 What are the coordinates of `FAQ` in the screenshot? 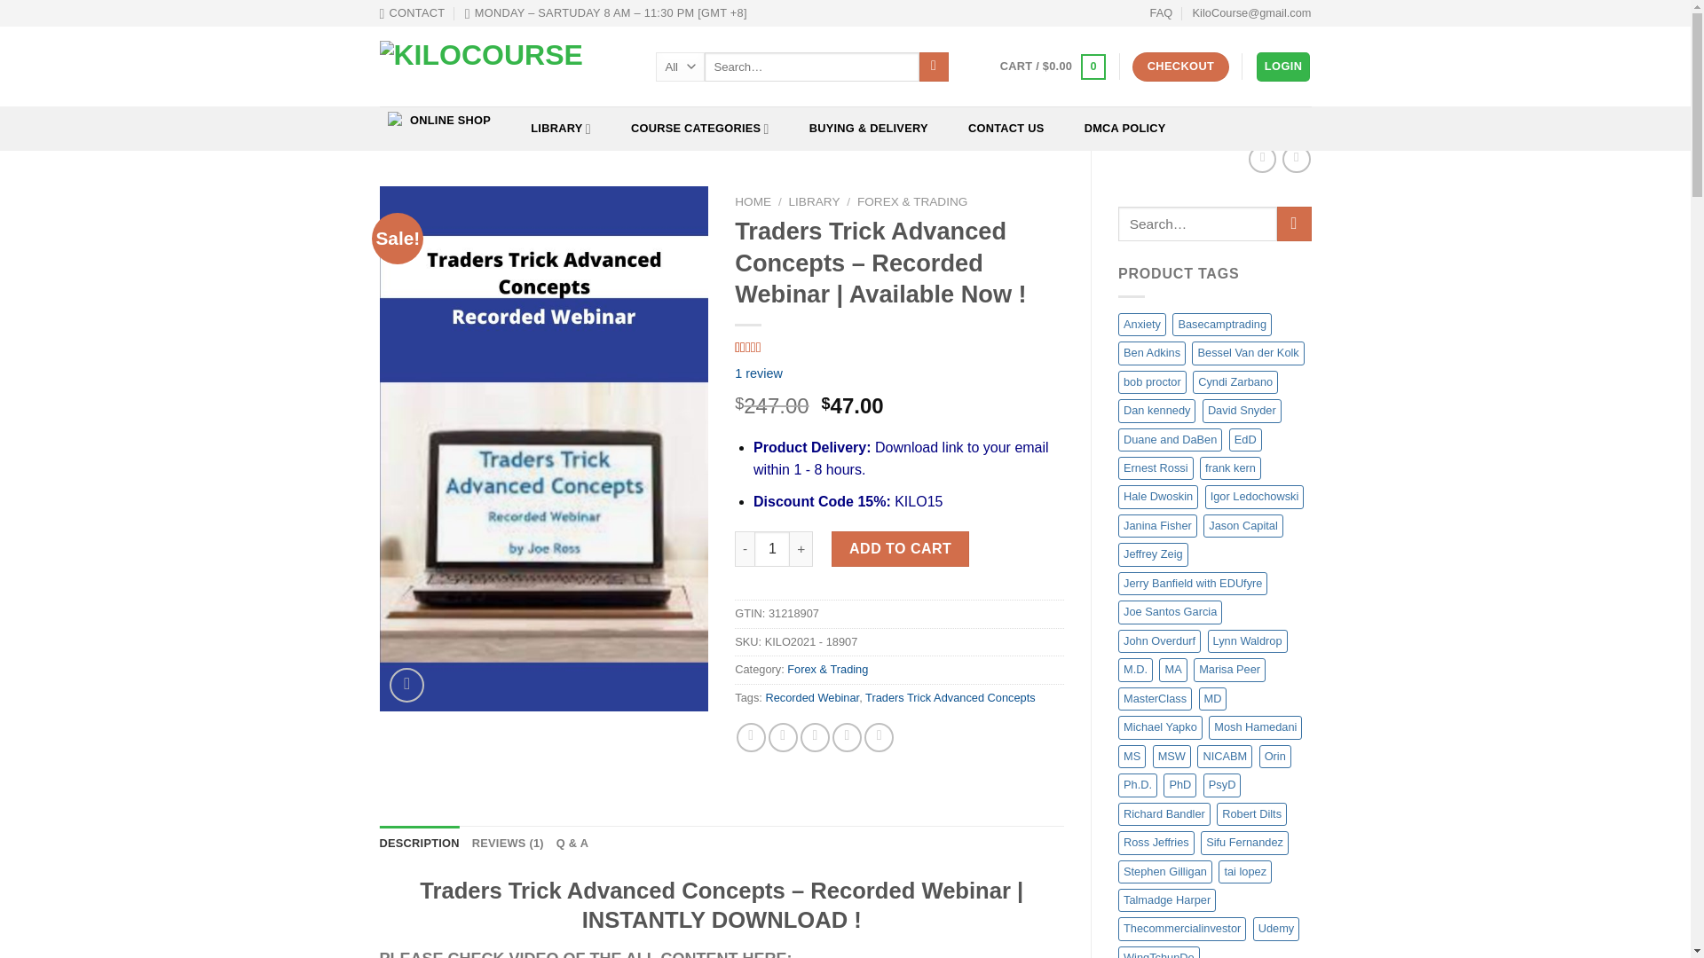 It's located at (1162, 13).